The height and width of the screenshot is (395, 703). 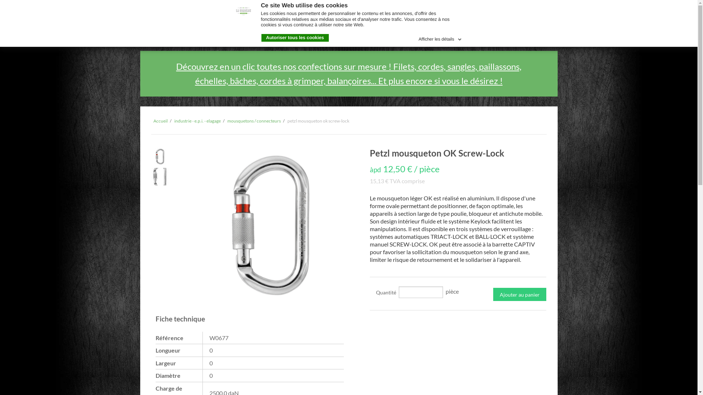 What do you see at coordinates (295, 38) in the screenshot?
I see `Autoriser tous les cookies` at bounding box center [295, 38].